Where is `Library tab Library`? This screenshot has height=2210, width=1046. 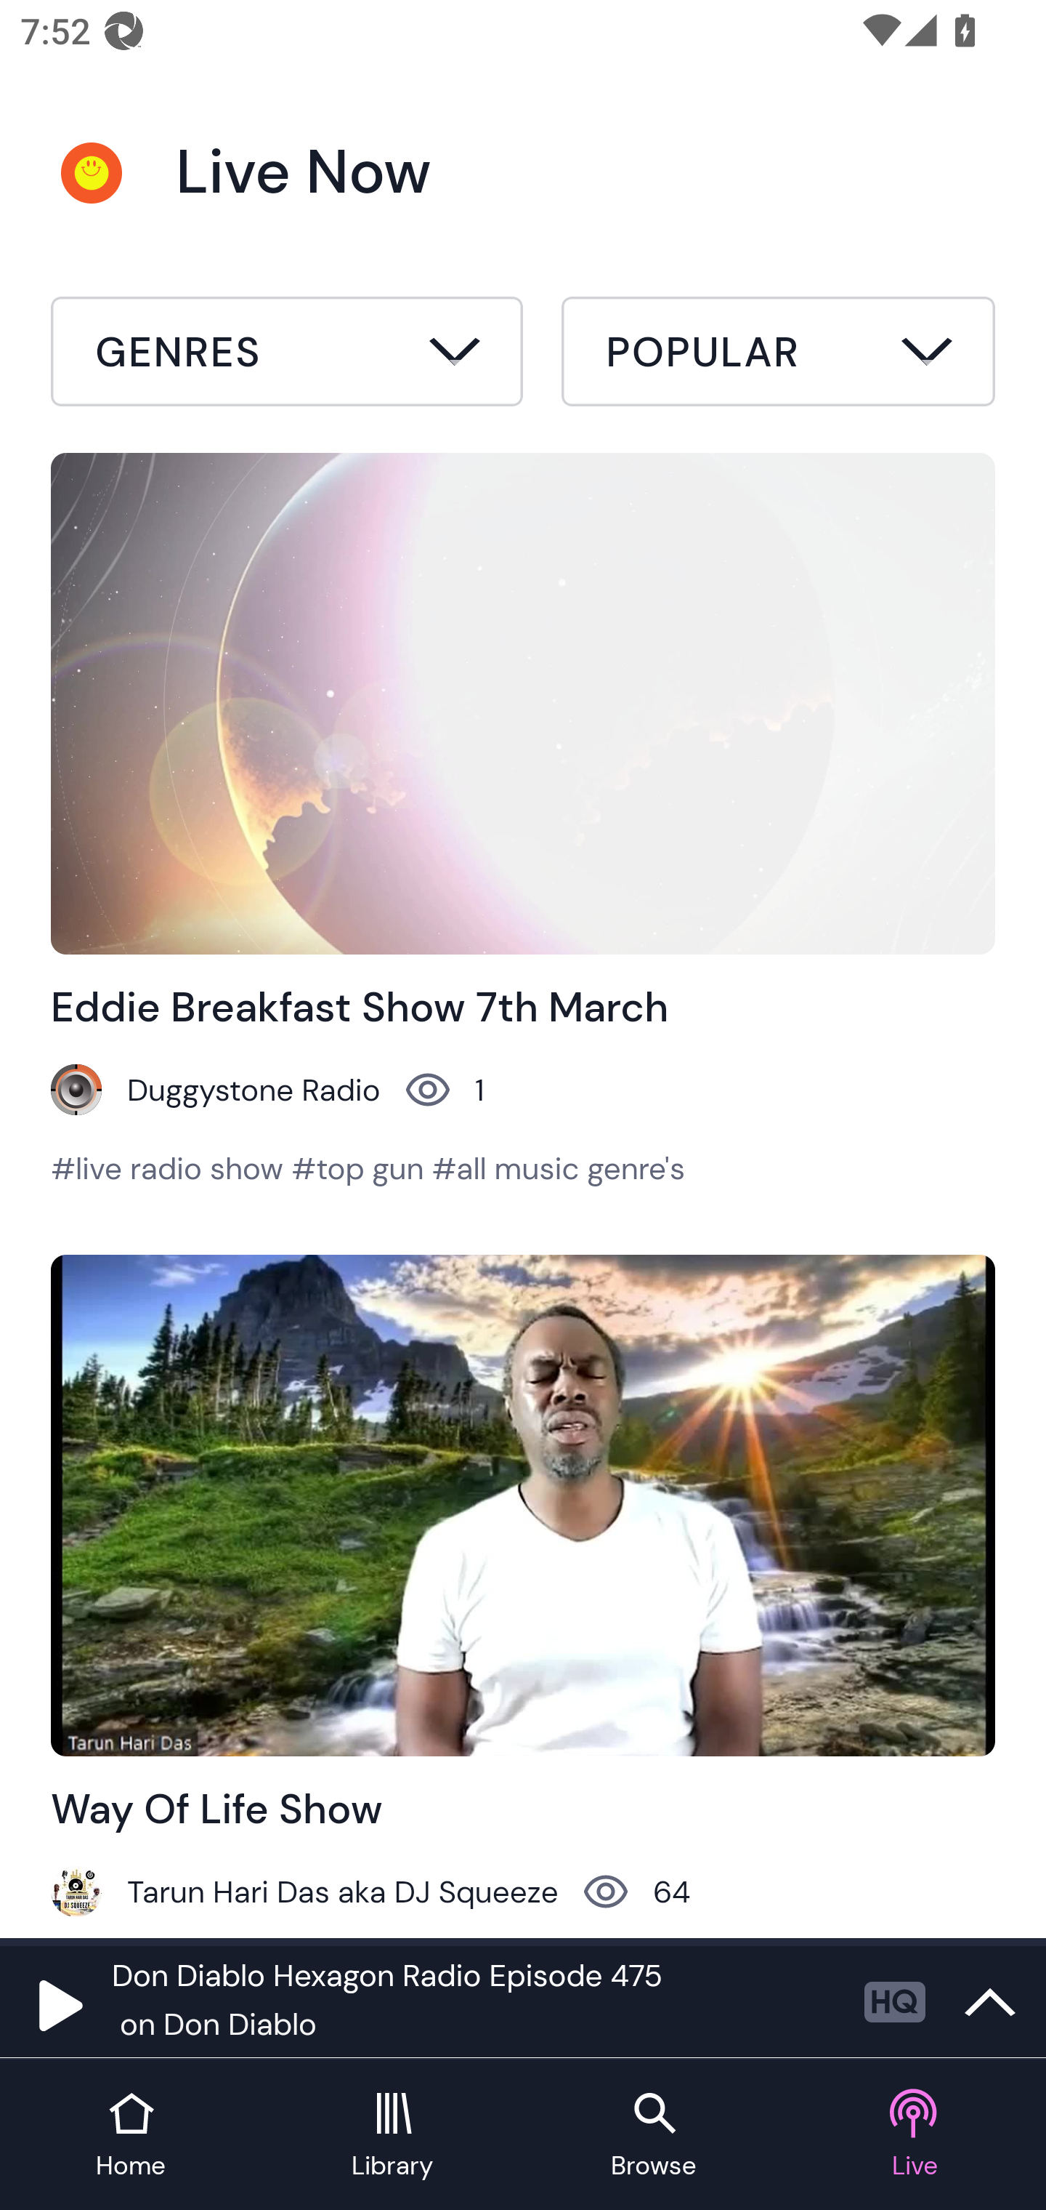
Library tab Library is located at coordinates (392, 2136).